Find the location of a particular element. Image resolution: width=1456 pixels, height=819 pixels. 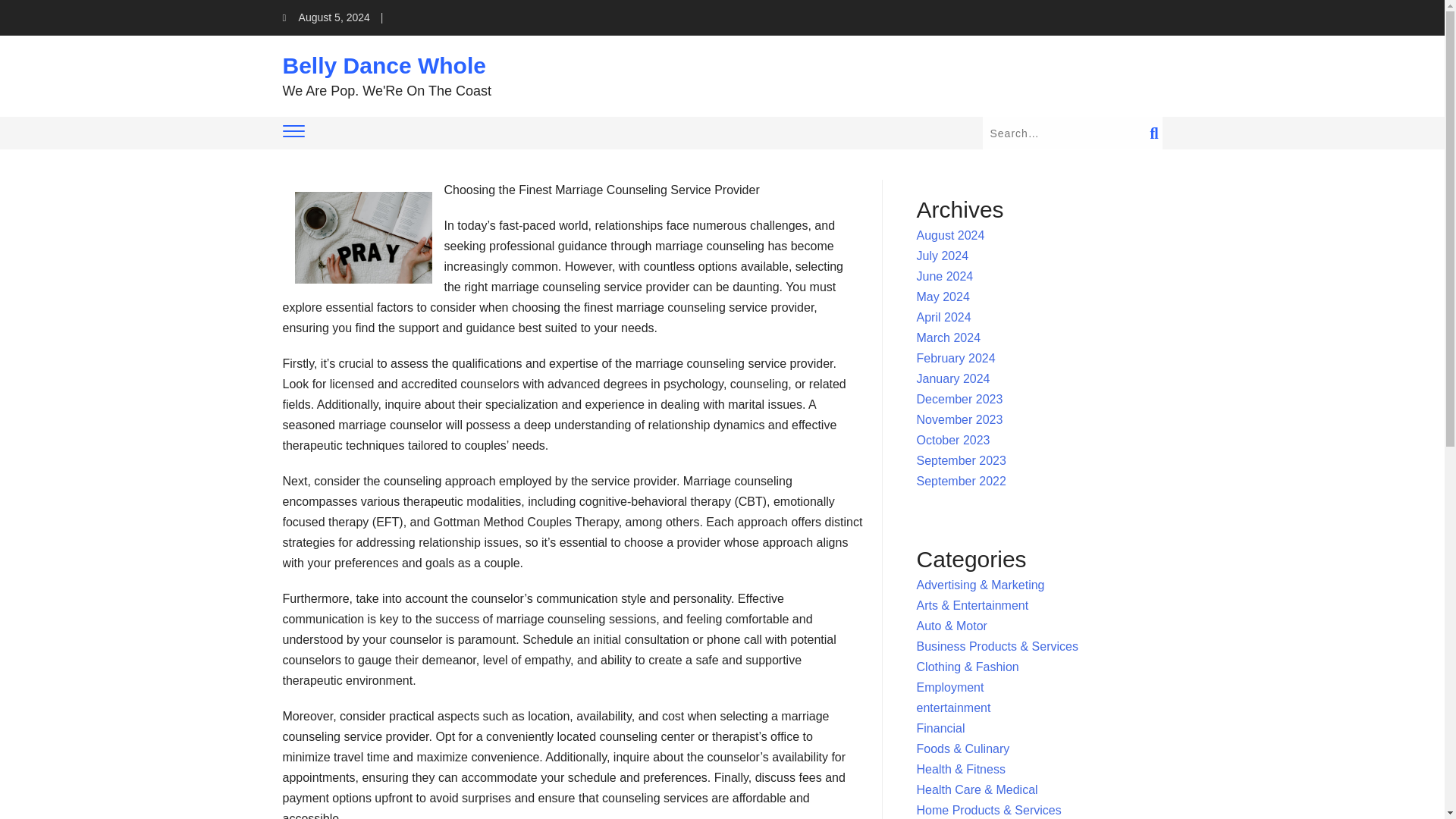

May 2024 is located at coordinates (943, 297).